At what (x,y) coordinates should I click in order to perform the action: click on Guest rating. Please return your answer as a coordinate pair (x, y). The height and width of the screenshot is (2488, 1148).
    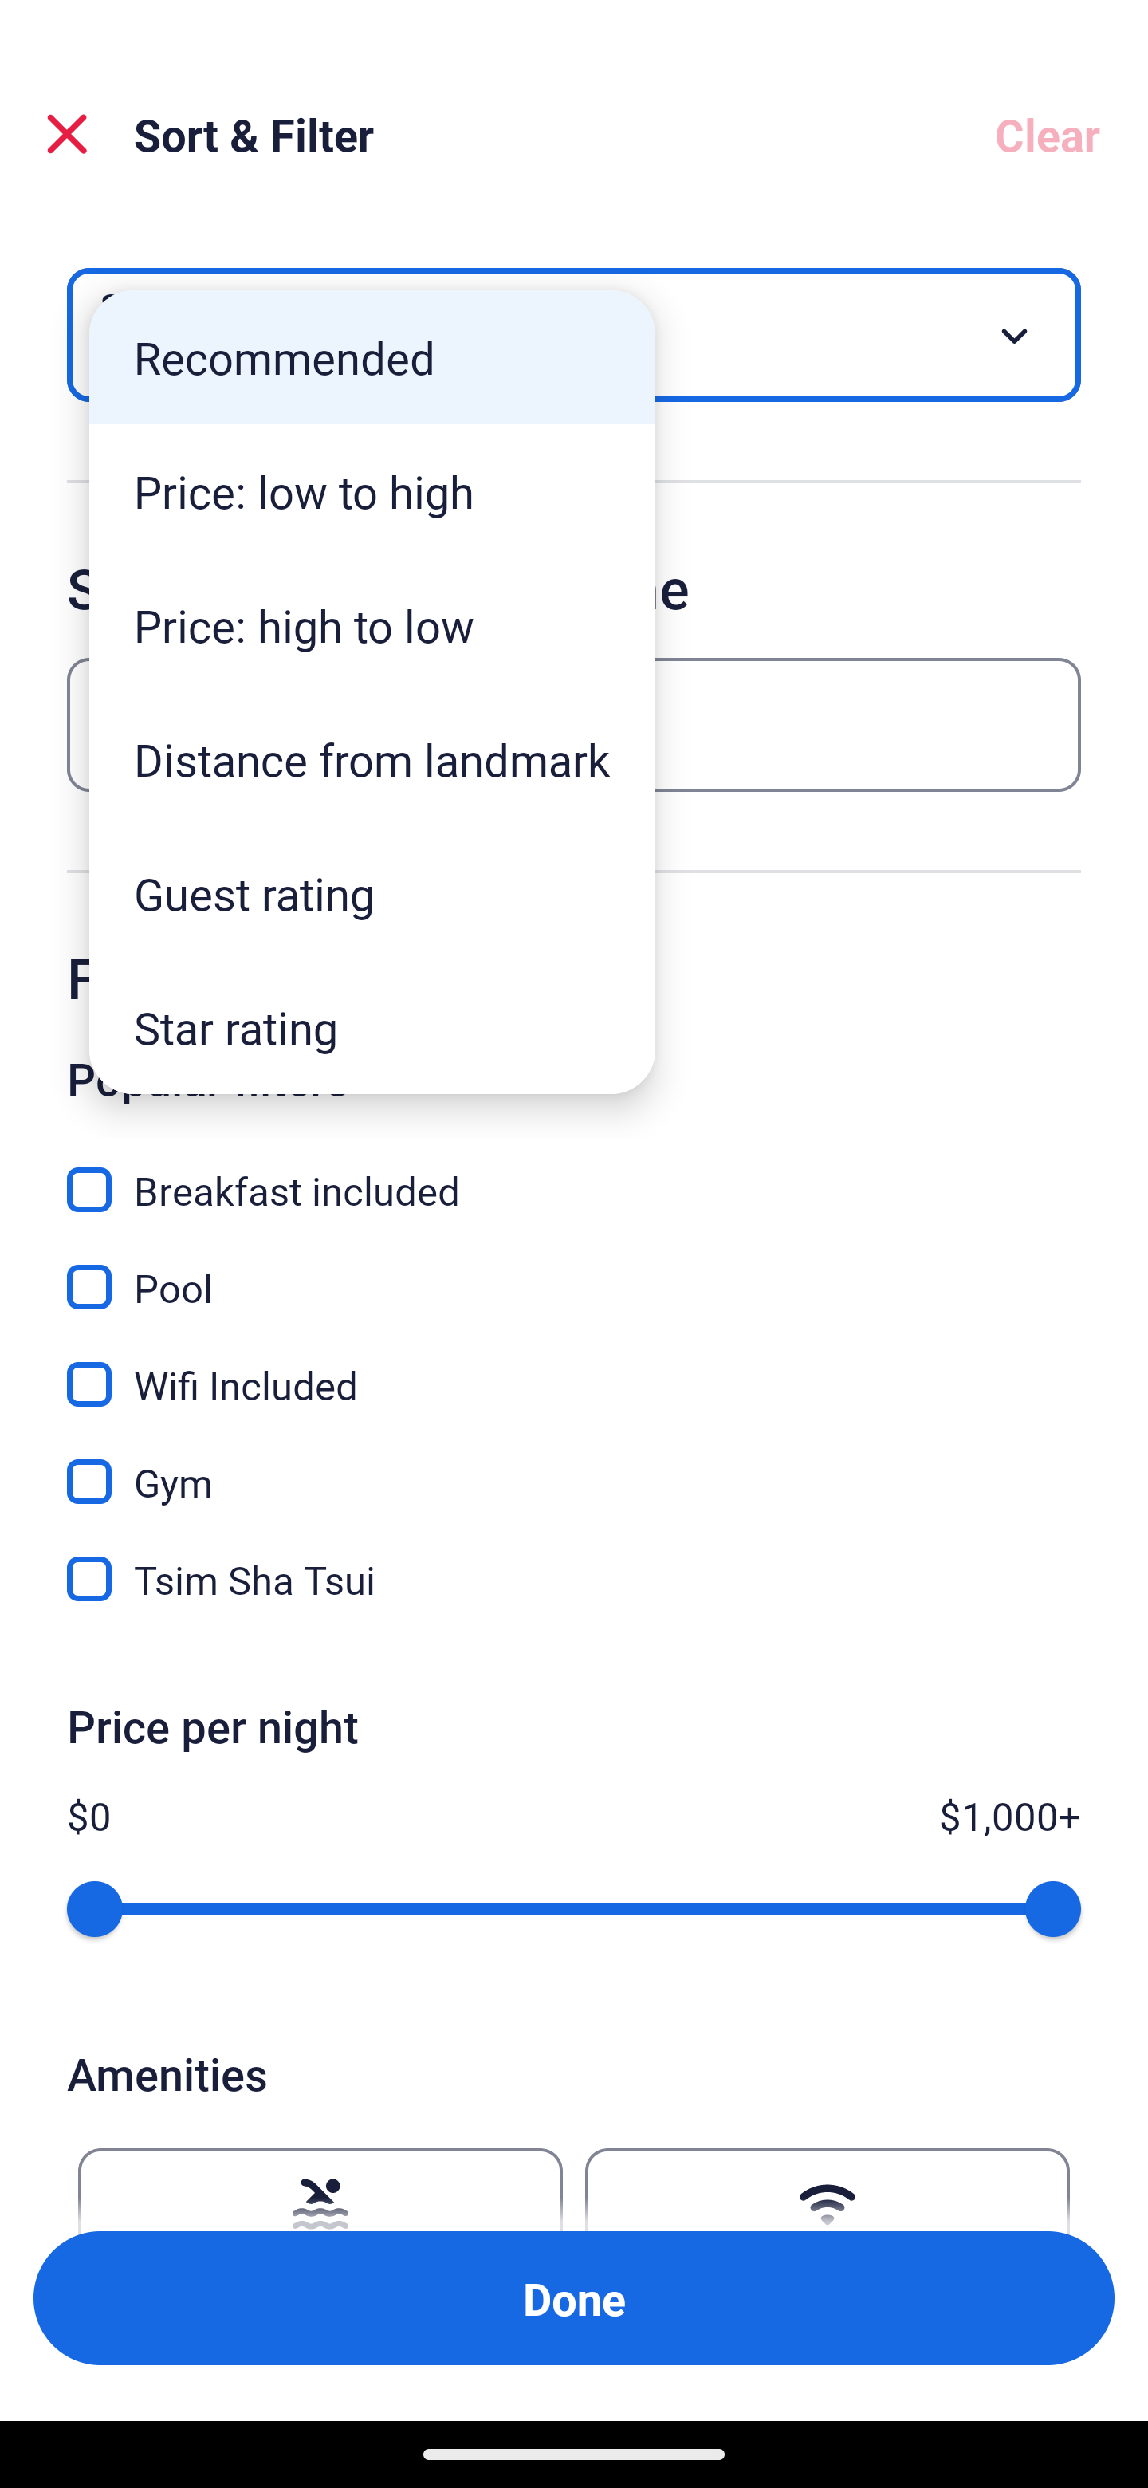
    Looking at the image, I should click on (372, 893).